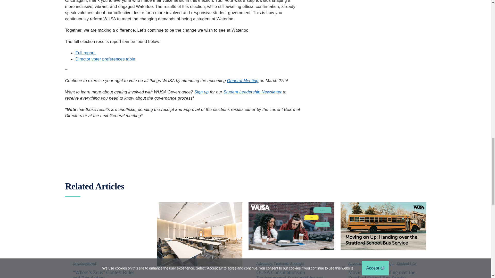 The height and width of the screenshot is (278, 495). I want to click on Governance, so click(174, 278).